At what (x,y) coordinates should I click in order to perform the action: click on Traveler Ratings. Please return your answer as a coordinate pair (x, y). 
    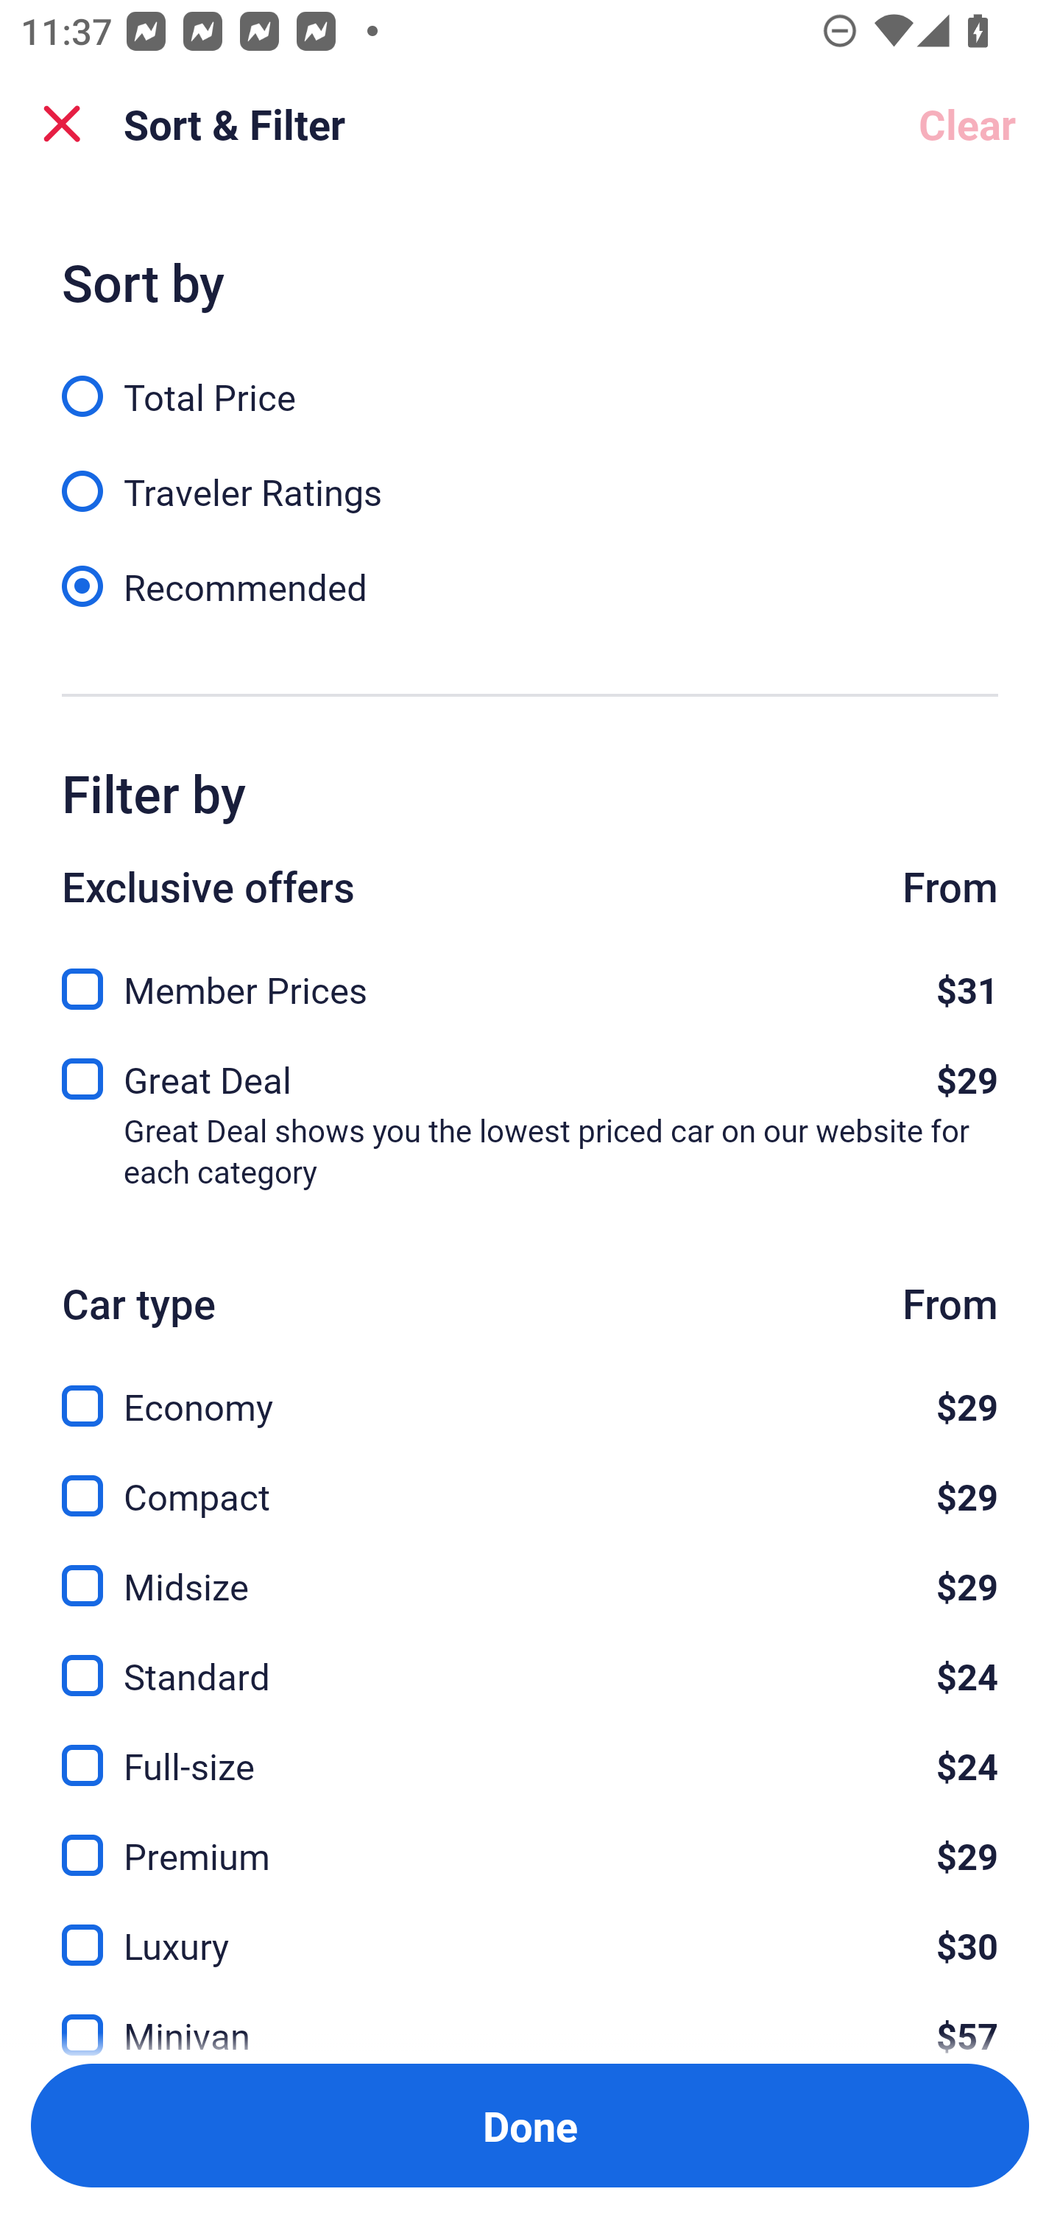
    Looking at the image, I should click on (530, 476).